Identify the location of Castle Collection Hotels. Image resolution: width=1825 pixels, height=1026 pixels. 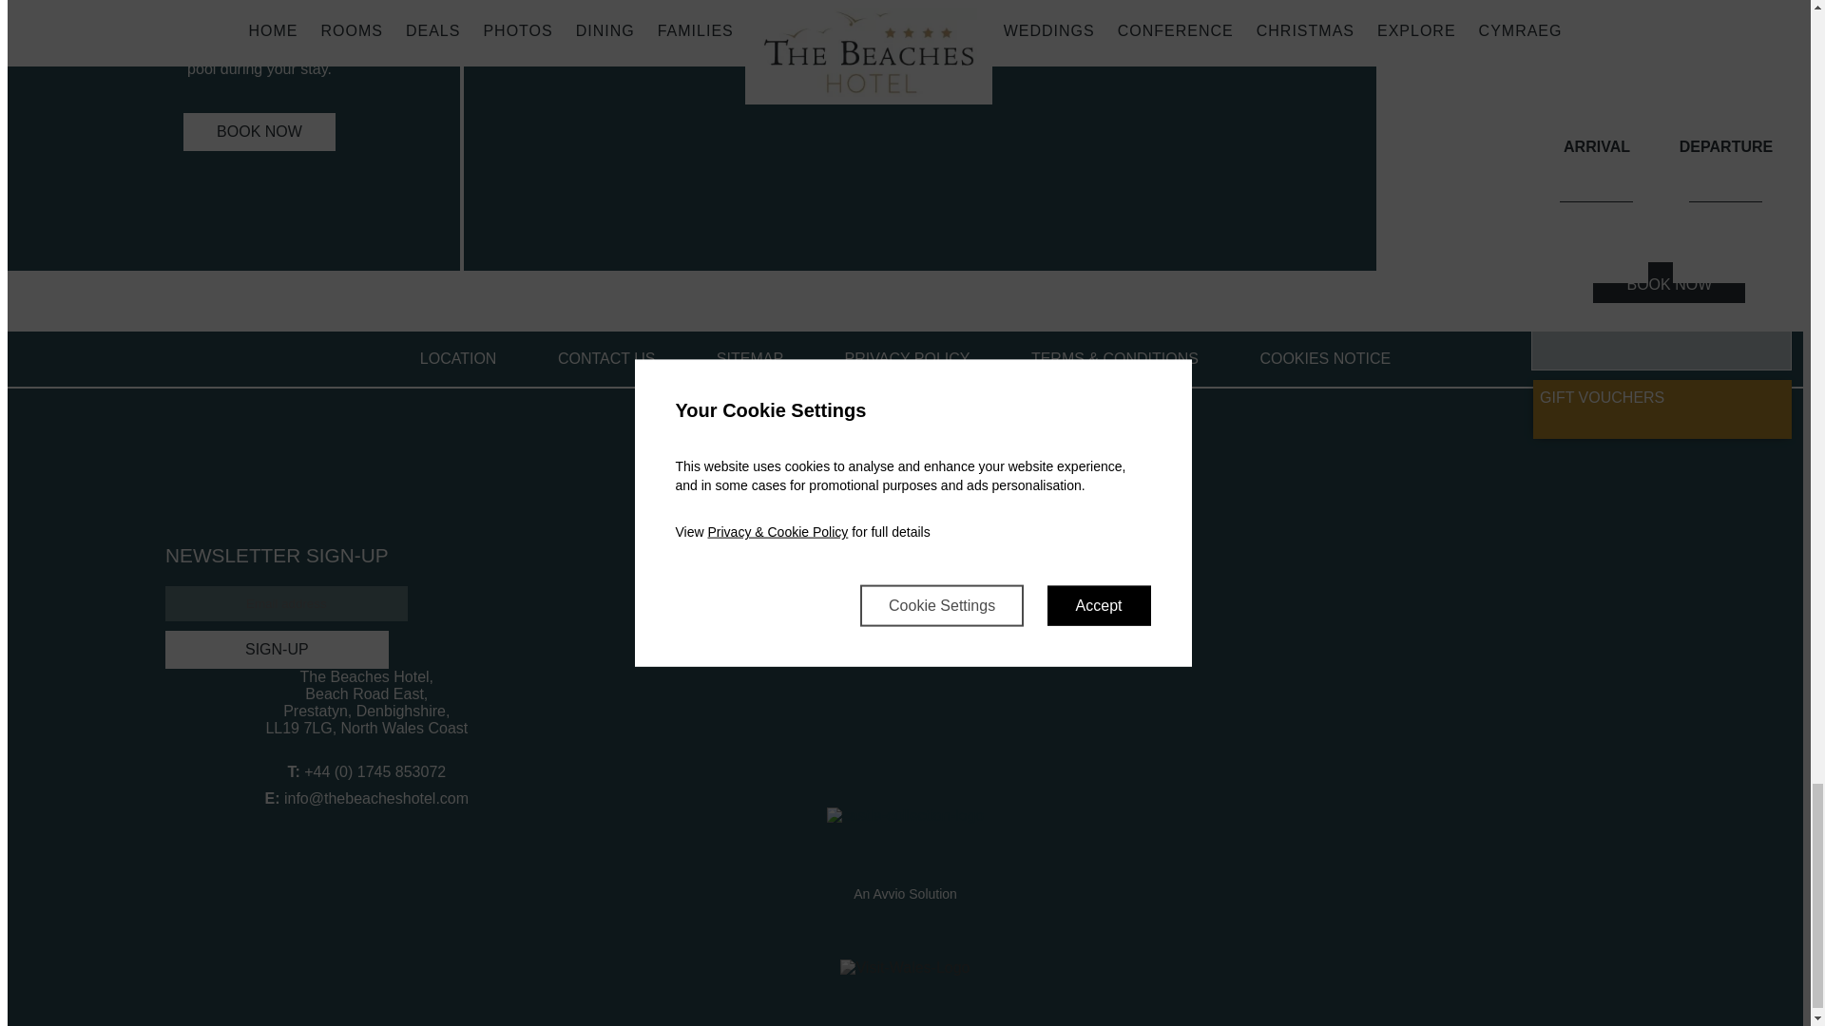
(905, 815).